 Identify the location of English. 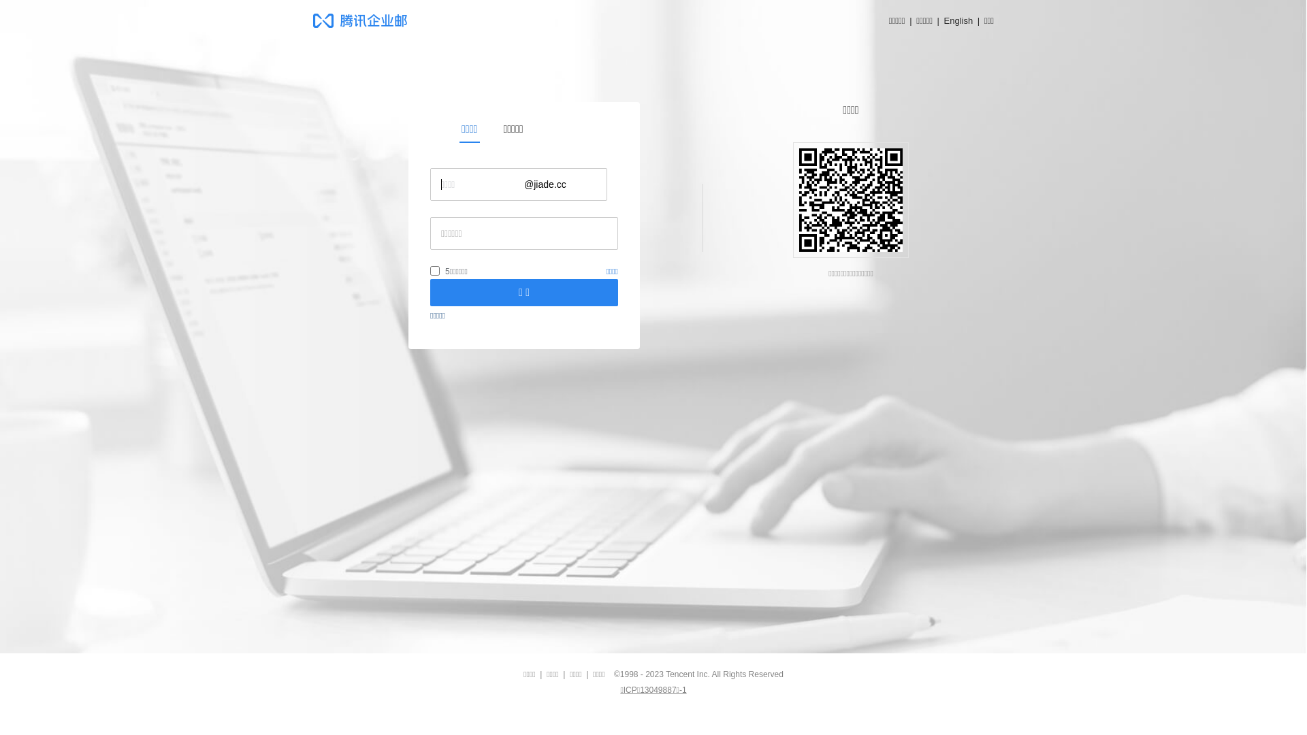
(958, 20).